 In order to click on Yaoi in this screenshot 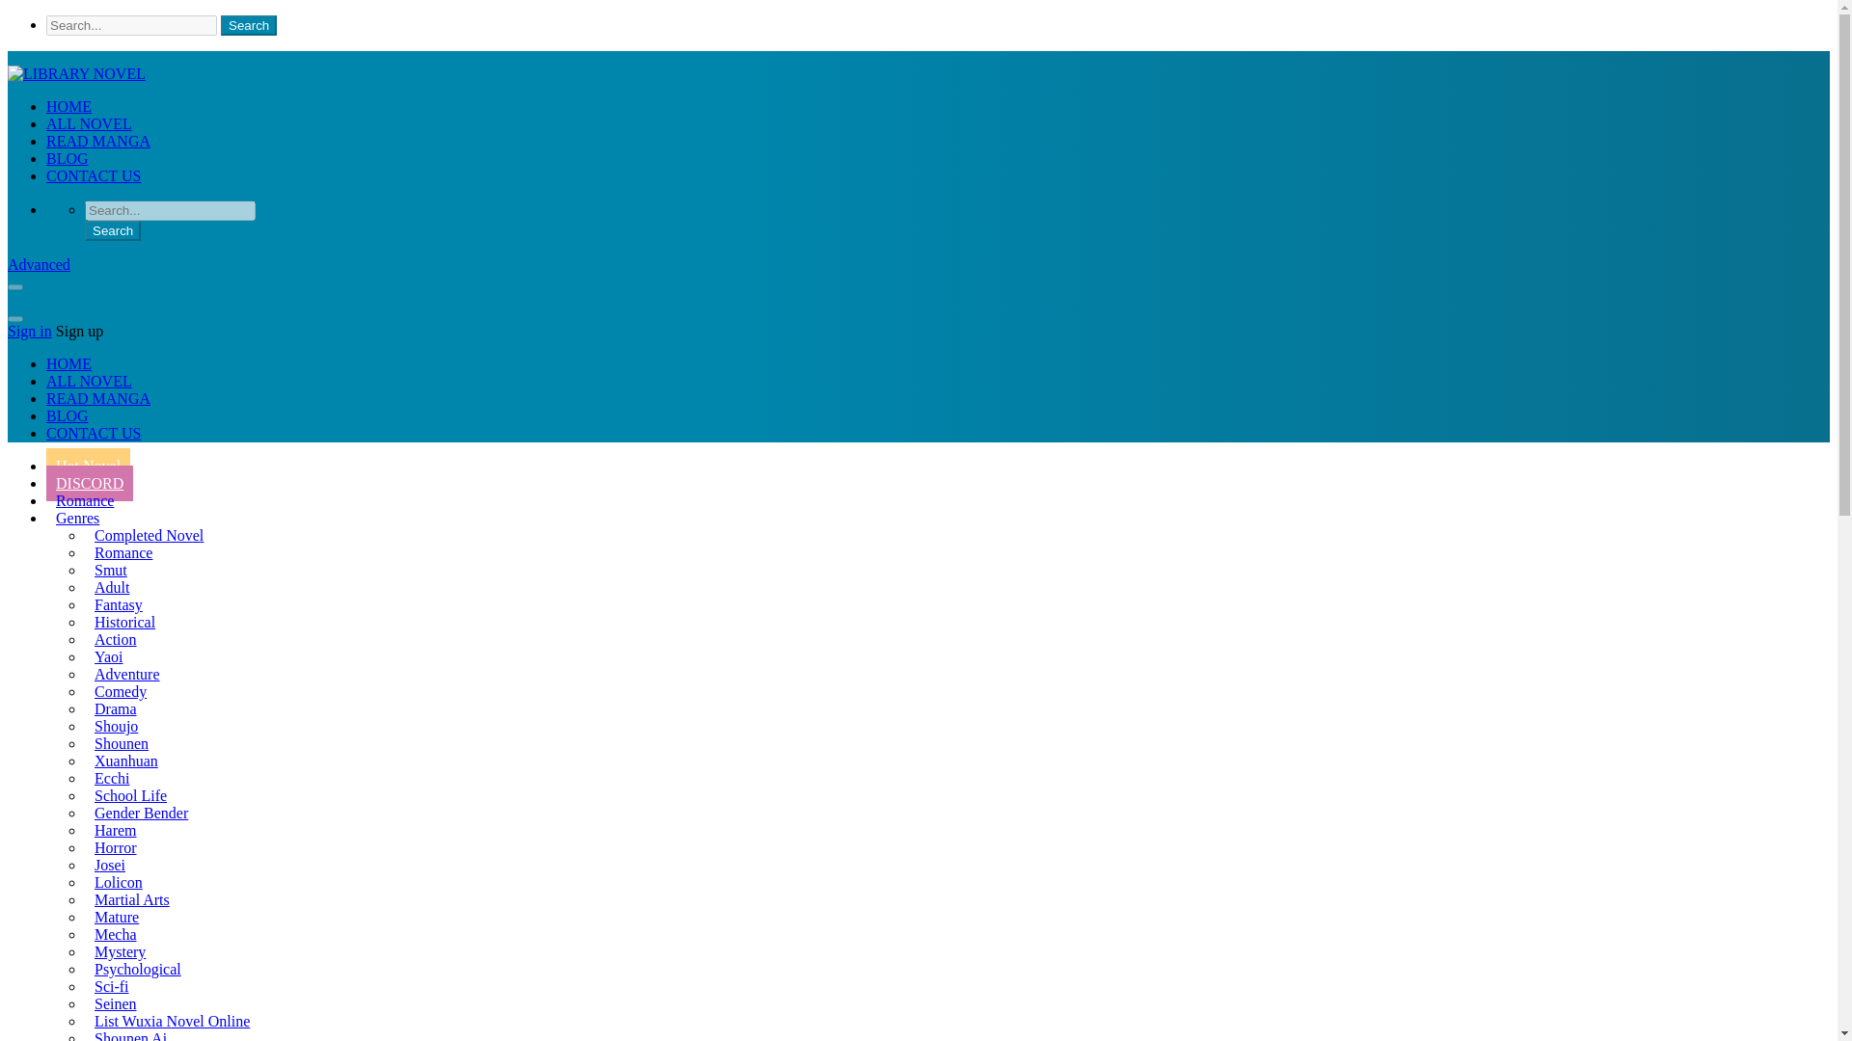, I will do `click(109, 656)`.